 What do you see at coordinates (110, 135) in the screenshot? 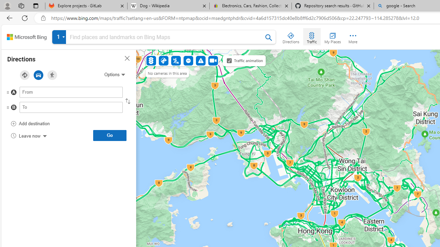
I see `Go` at bounding box center [110, 135].